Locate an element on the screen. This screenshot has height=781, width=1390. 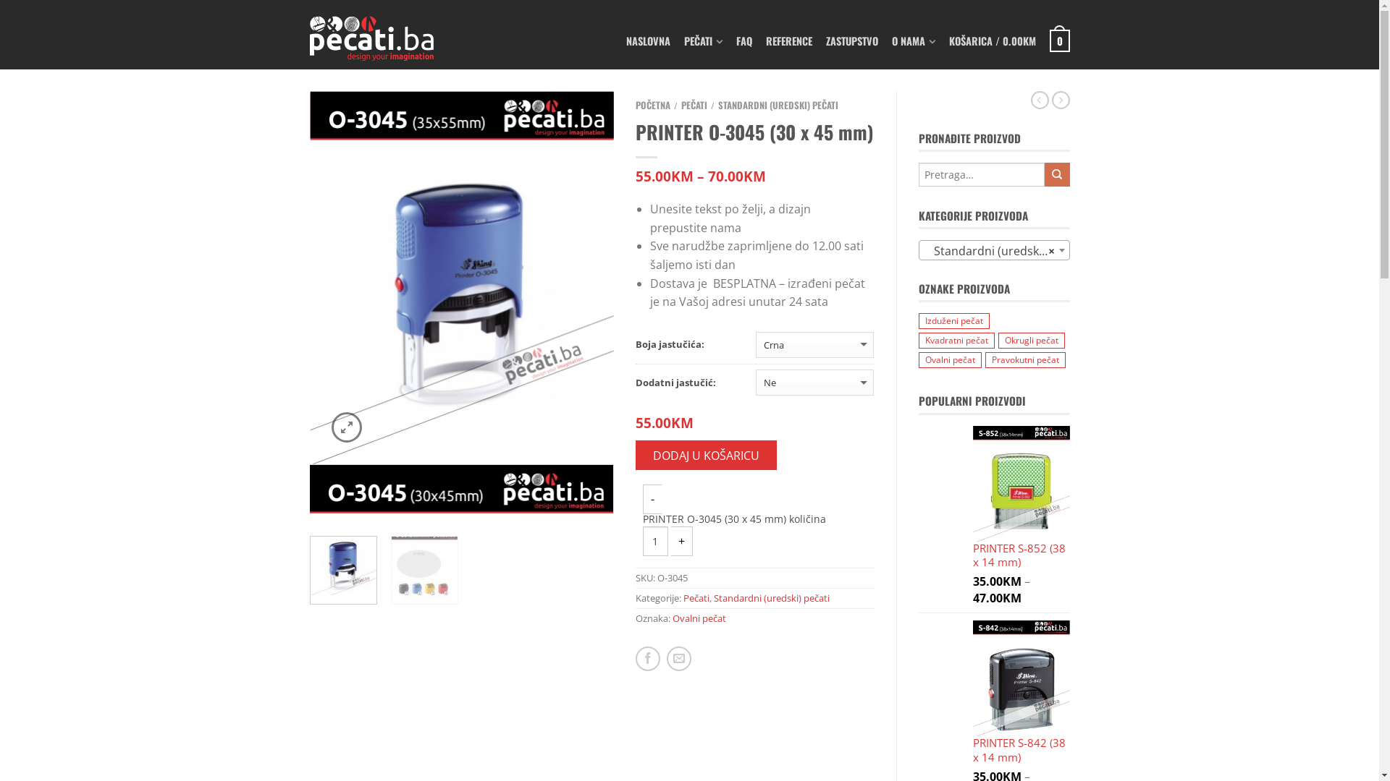
REFERENCE is located at coordinates (789, 40).